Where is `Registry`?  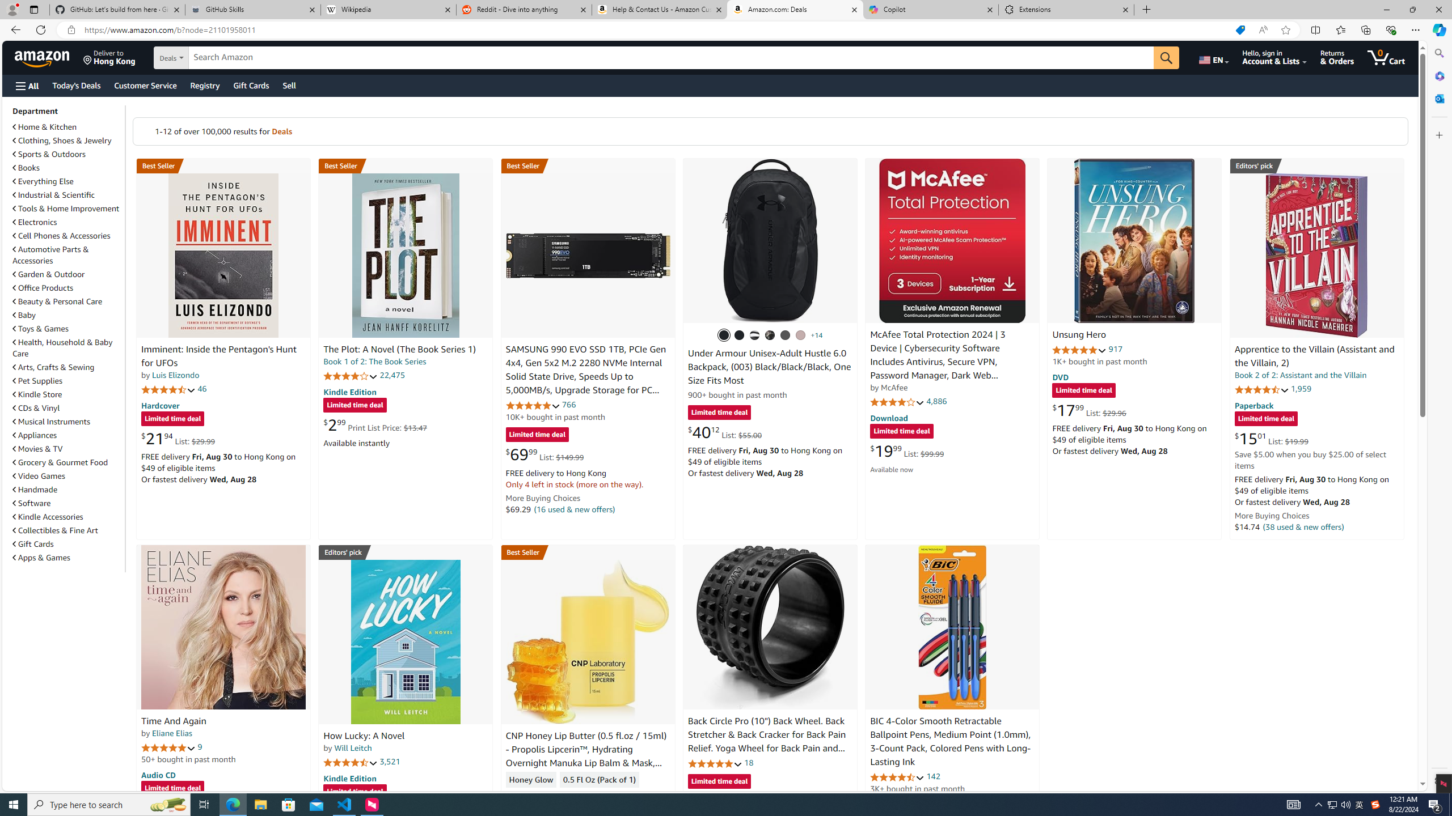
Registry is located at coordinates (204, 85).